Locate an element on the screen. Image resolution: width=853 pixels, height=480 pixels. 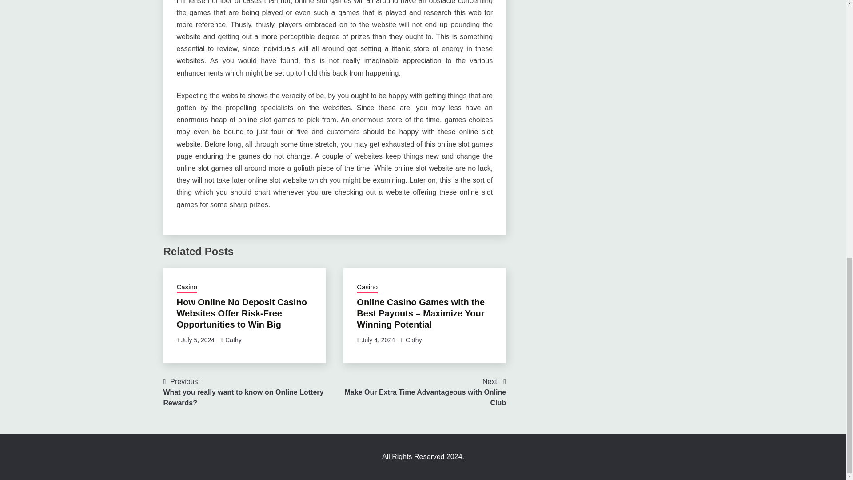
Cathy is located at coordinates (414, 340).